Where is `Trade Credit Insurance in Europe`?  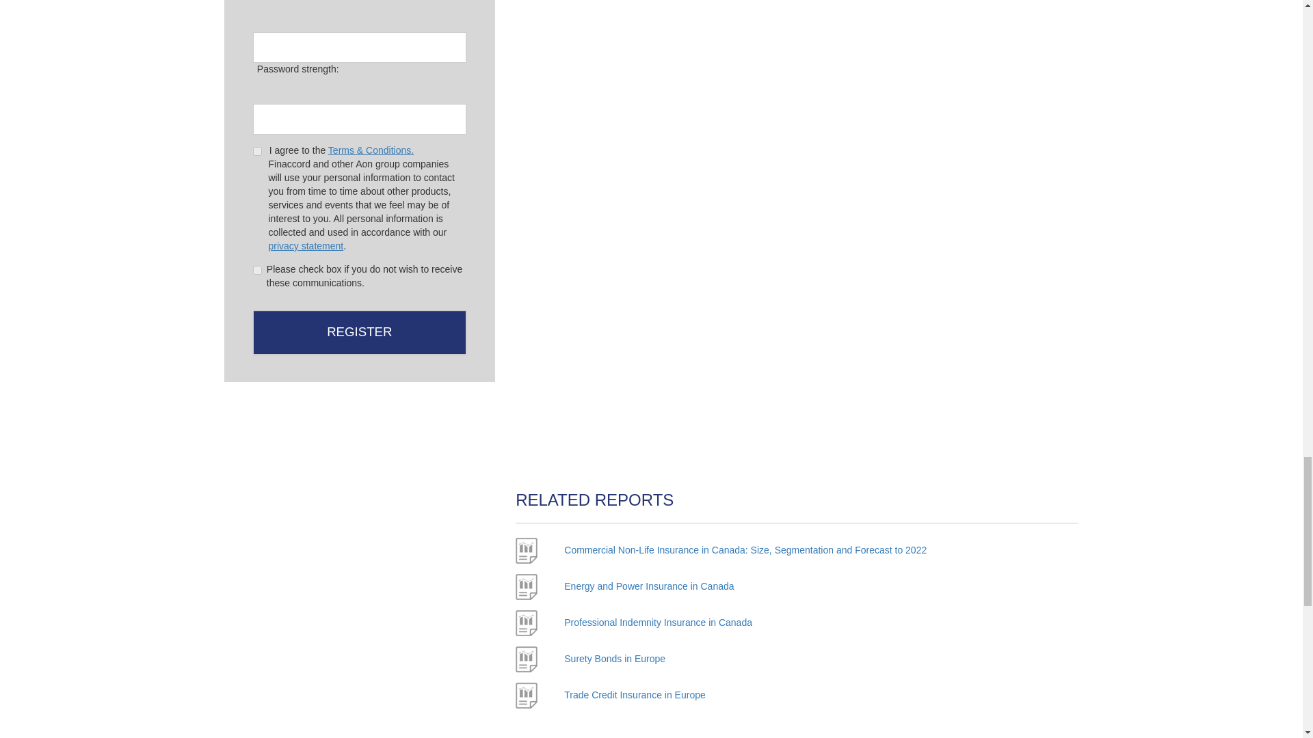
Trade Credit Insurance in Europe is located at coordinates (635, 694).